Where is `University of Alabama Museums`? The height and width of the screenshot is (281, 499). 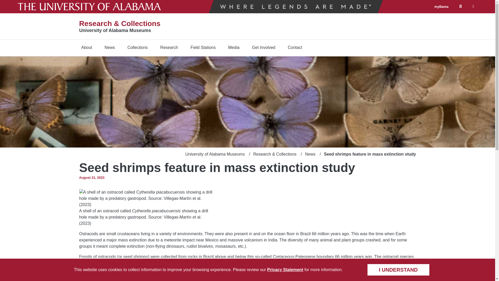 University of Alabama Museums is located at coordinates (115, 30).